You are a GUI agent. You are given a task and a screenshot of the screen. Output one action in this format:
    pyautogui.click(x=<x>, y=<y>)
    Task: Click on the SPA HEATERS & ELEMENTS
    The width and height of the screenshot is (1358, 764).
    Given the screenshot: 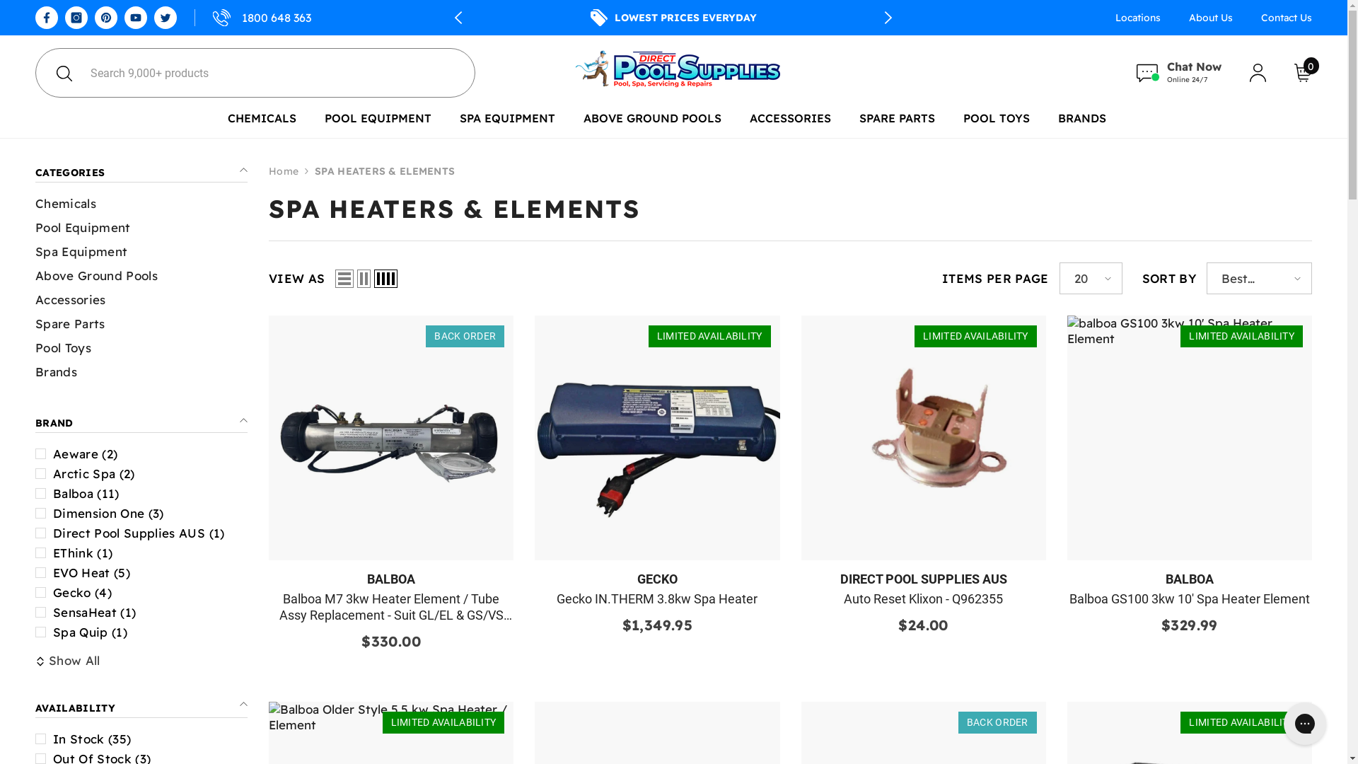 What is the action you would take?
    pyautogui.click(x=385, y=171)
    